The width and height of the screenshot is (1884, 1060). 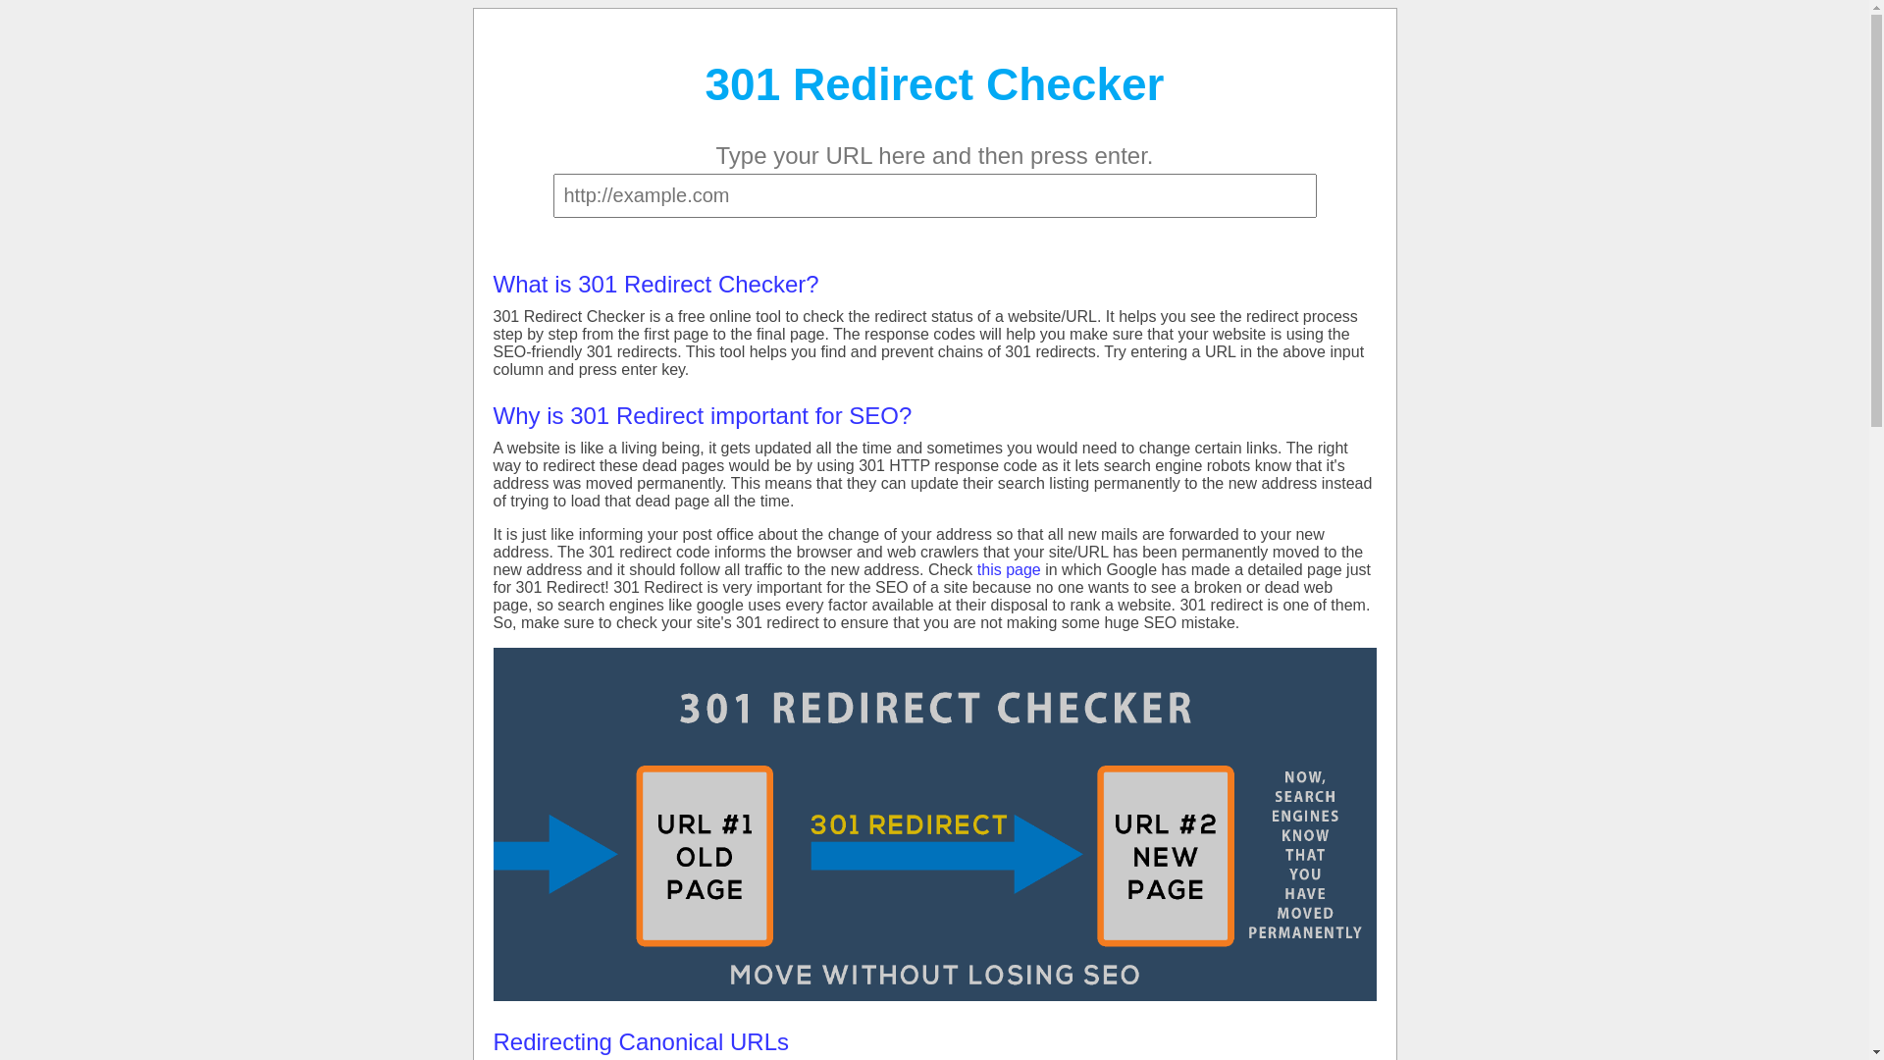 I want to click on 301 Redirect Checker, so click(x=934, y=84).